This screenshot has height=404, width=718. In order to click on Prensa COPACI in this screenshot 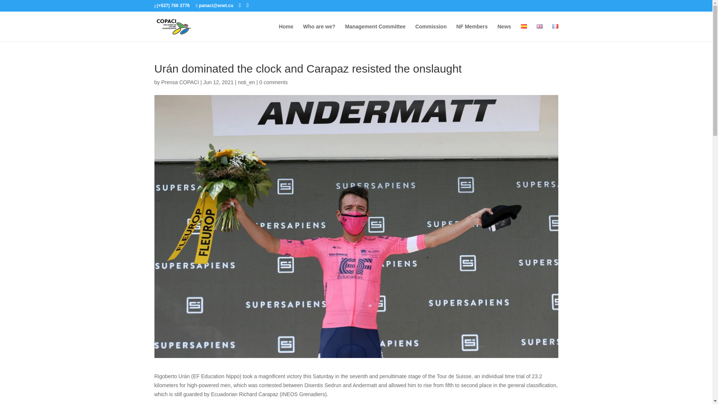, I will do `click(179, 82)`.